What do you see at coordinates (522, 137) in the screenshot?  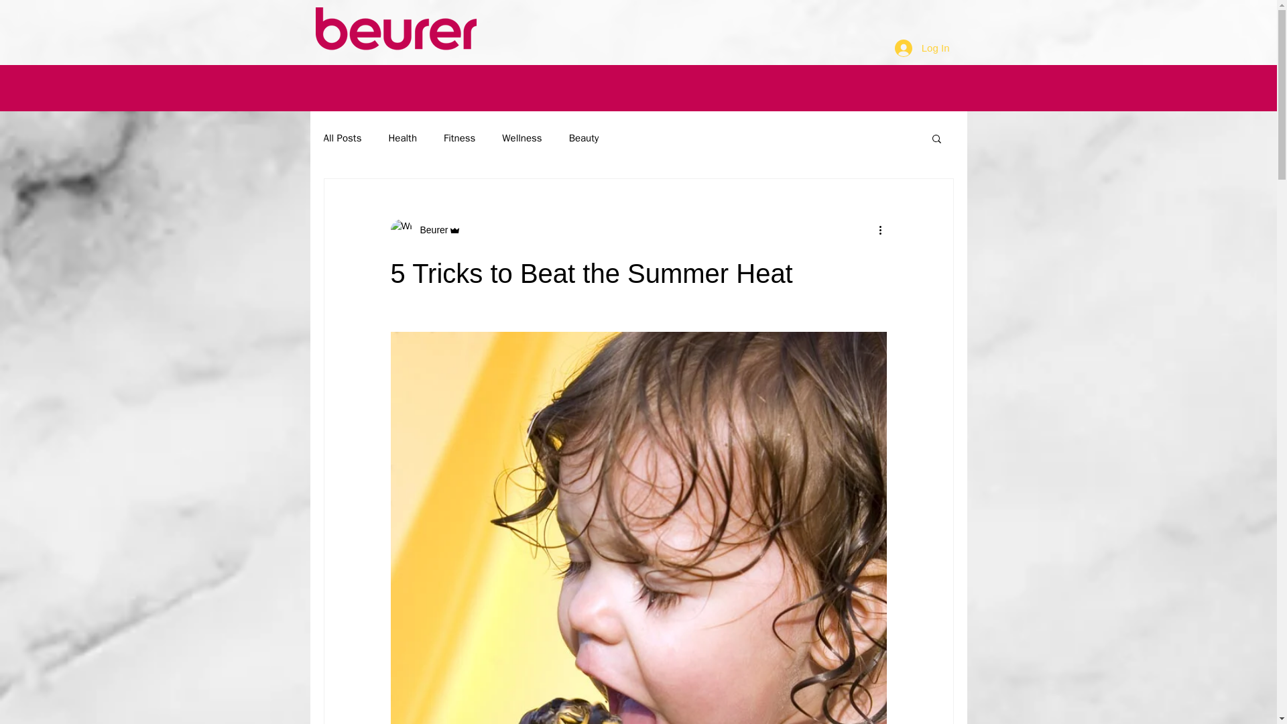 I see `Wellness` at bounding box center [522, 137].